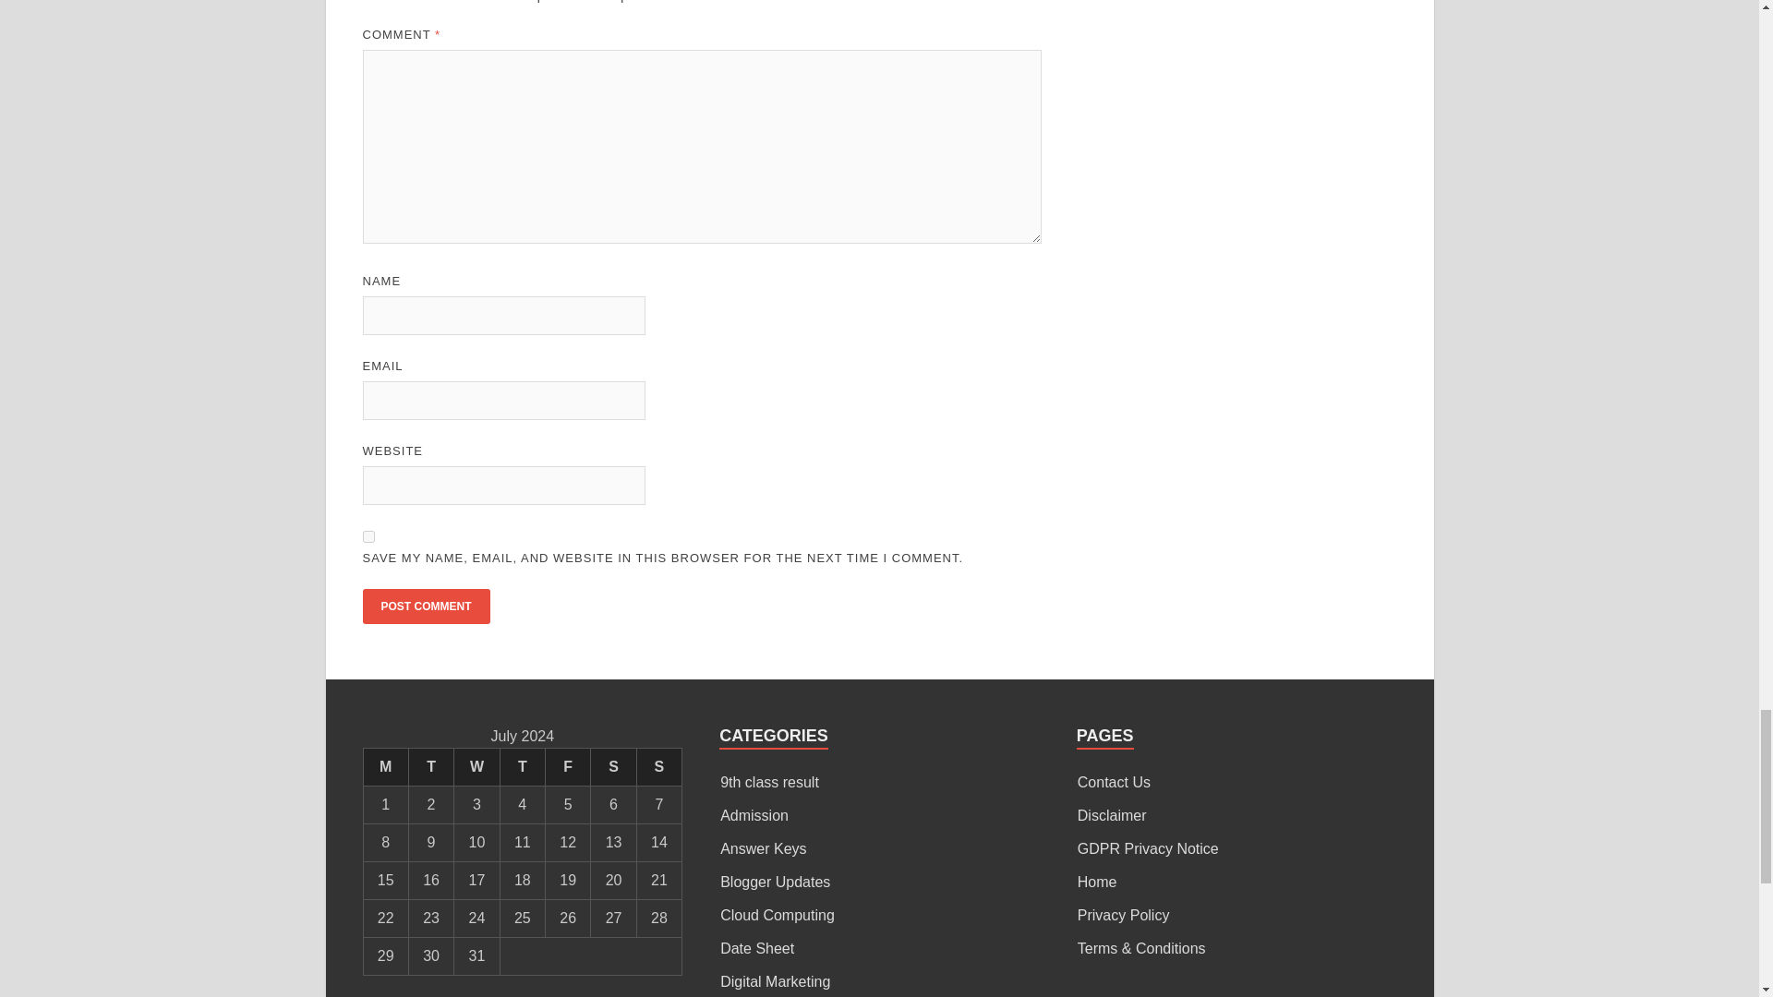 The image size is (1773, 997). What do you see at coordinates (476, 768) in the screenshot?
I see `Wednesday` at bounding box center [476, 768].